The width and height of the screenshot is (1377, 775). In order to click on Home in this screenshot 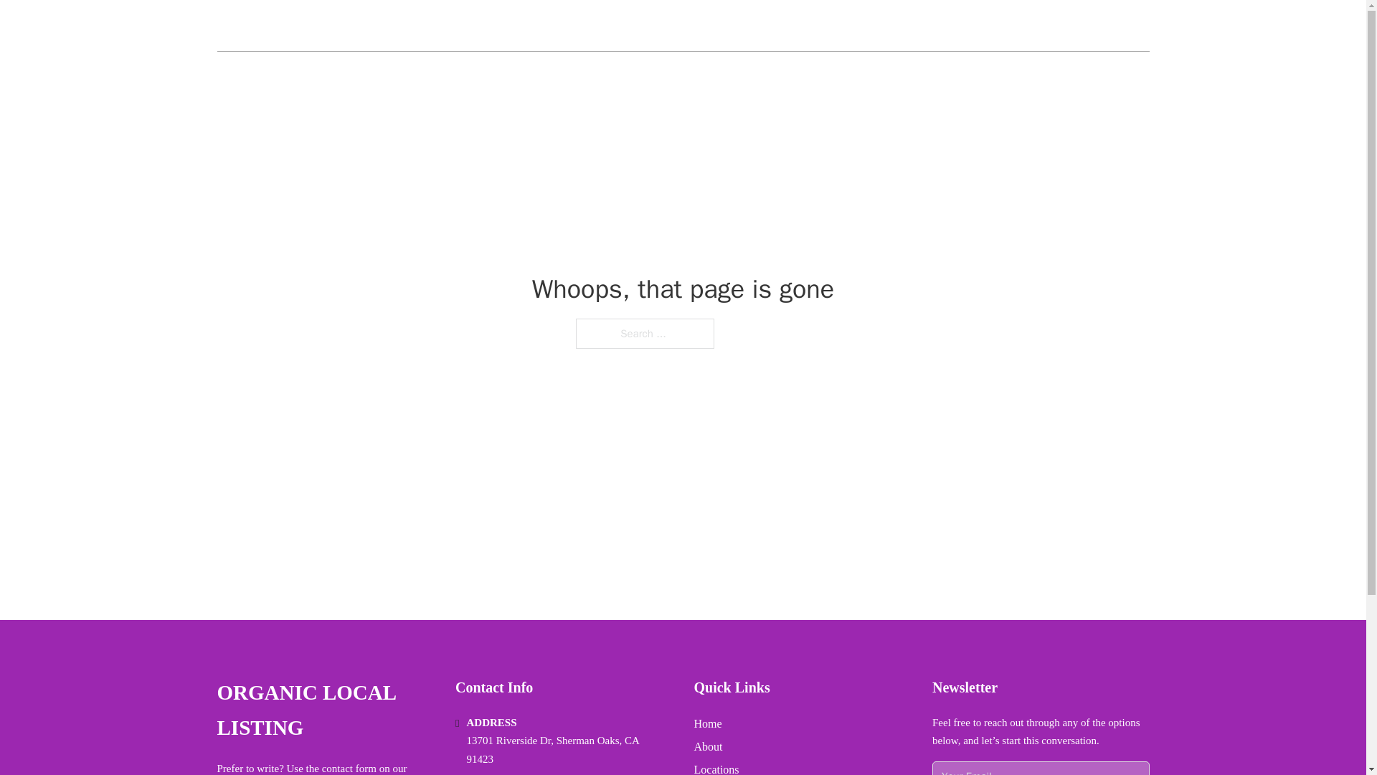, I will do `click(707, 723)`.